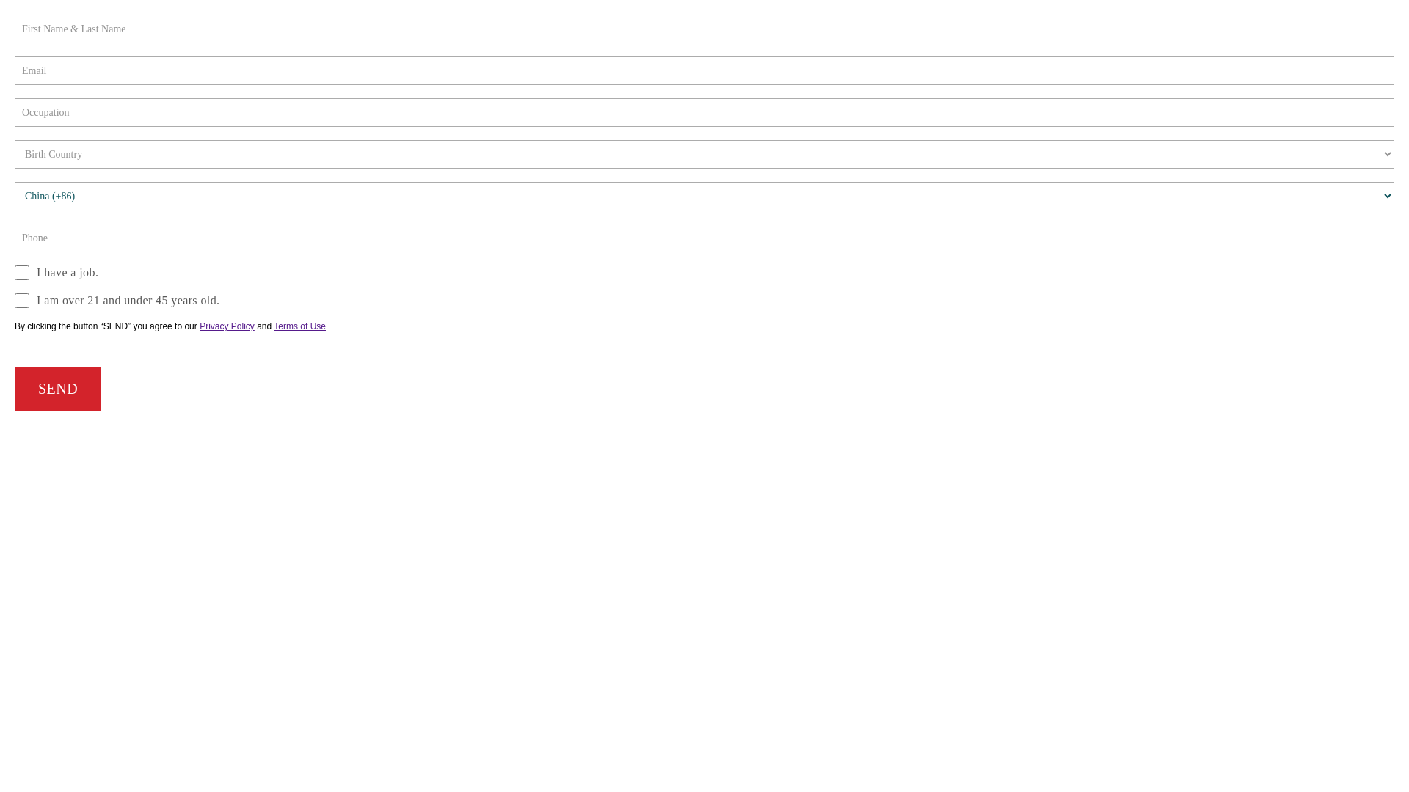 This screenshot has height=792, width=1409. Describe the element at coordinates (299, 326) in the screenshot. I see `Terms of Use` at that location.